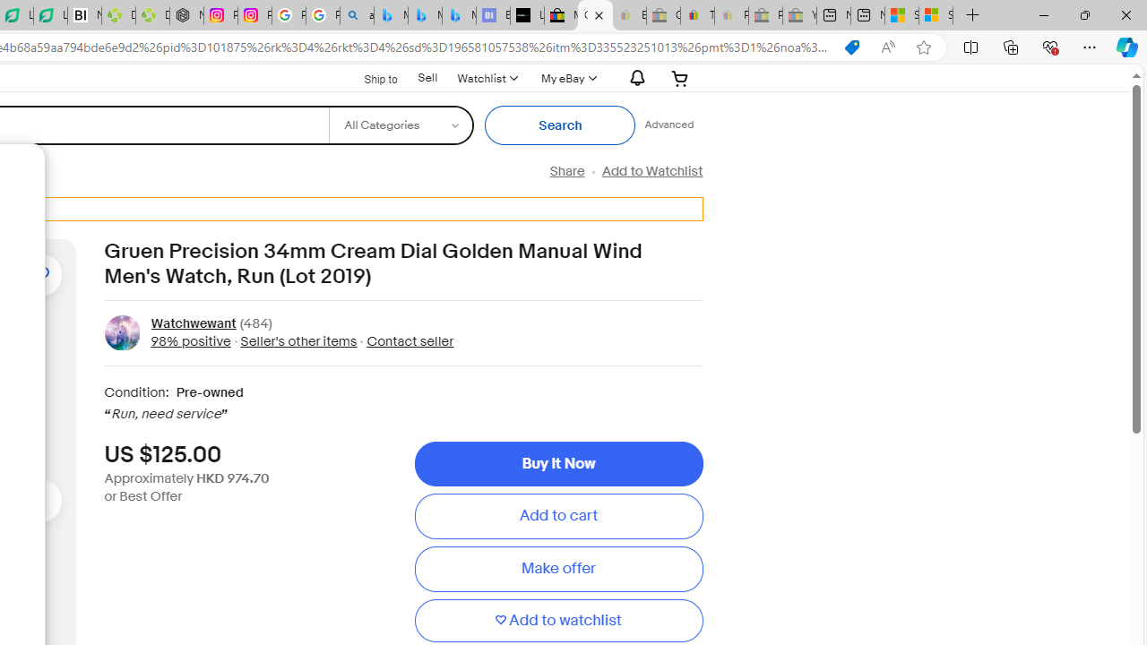 The height and width of the screenshot is (645, 1147). Describe the element at coordinates (50, 16) in the screenshot. I see `LendingTree - Compare Lenders` at that location.